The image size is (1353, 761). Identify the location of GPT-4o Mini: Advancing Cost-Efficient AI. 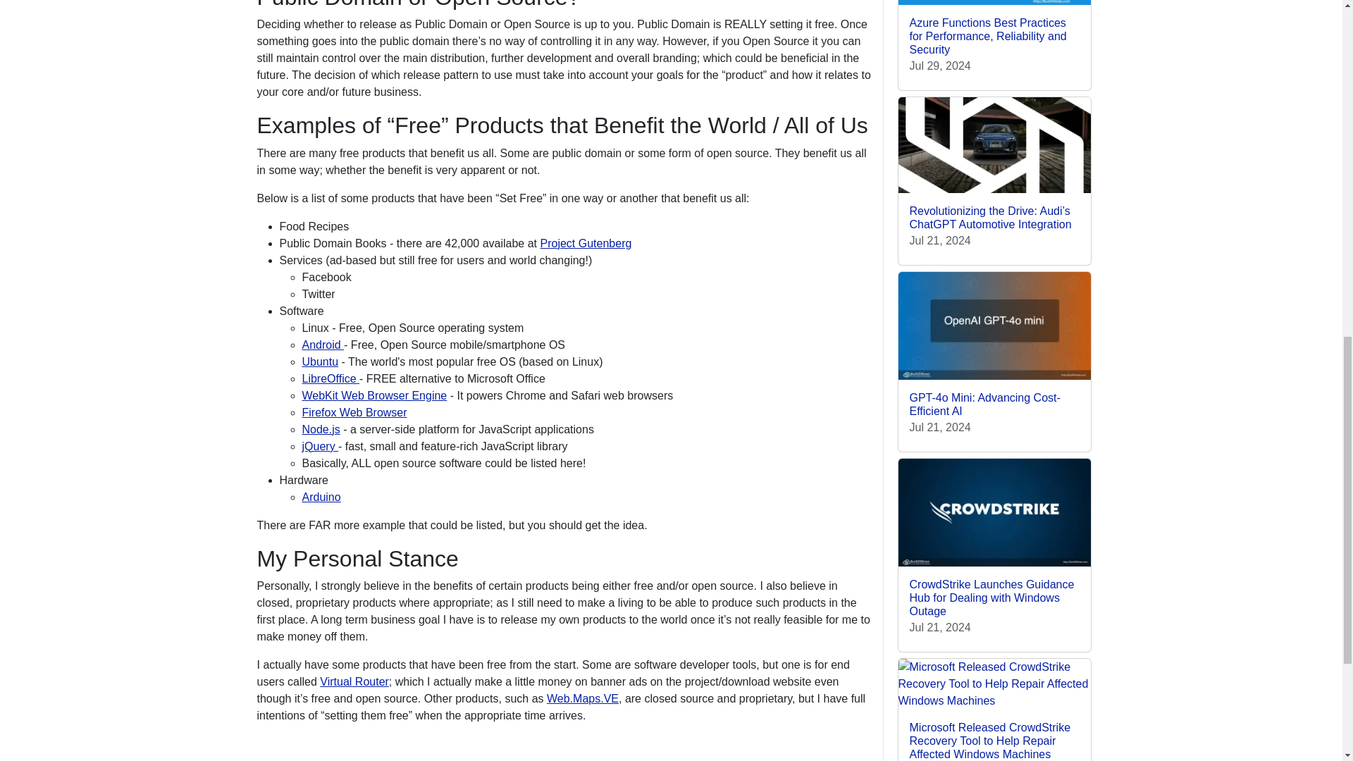
(984, 404).